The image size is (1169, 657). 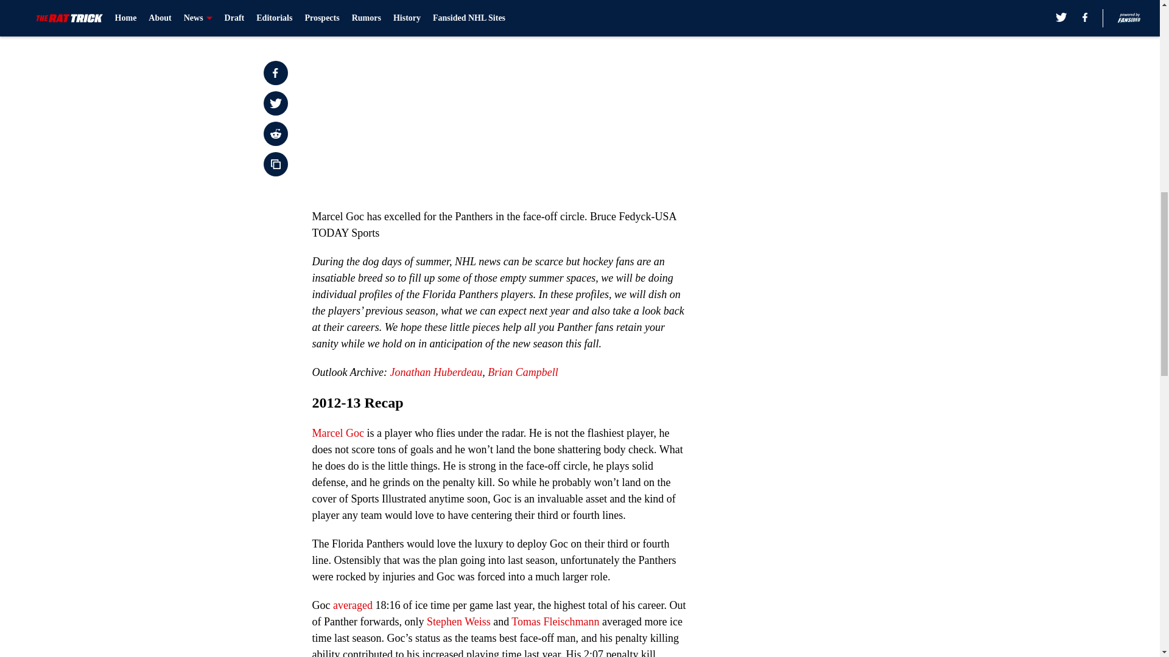 I want to click on Stephen Weiss, so click(x=458, y=622).